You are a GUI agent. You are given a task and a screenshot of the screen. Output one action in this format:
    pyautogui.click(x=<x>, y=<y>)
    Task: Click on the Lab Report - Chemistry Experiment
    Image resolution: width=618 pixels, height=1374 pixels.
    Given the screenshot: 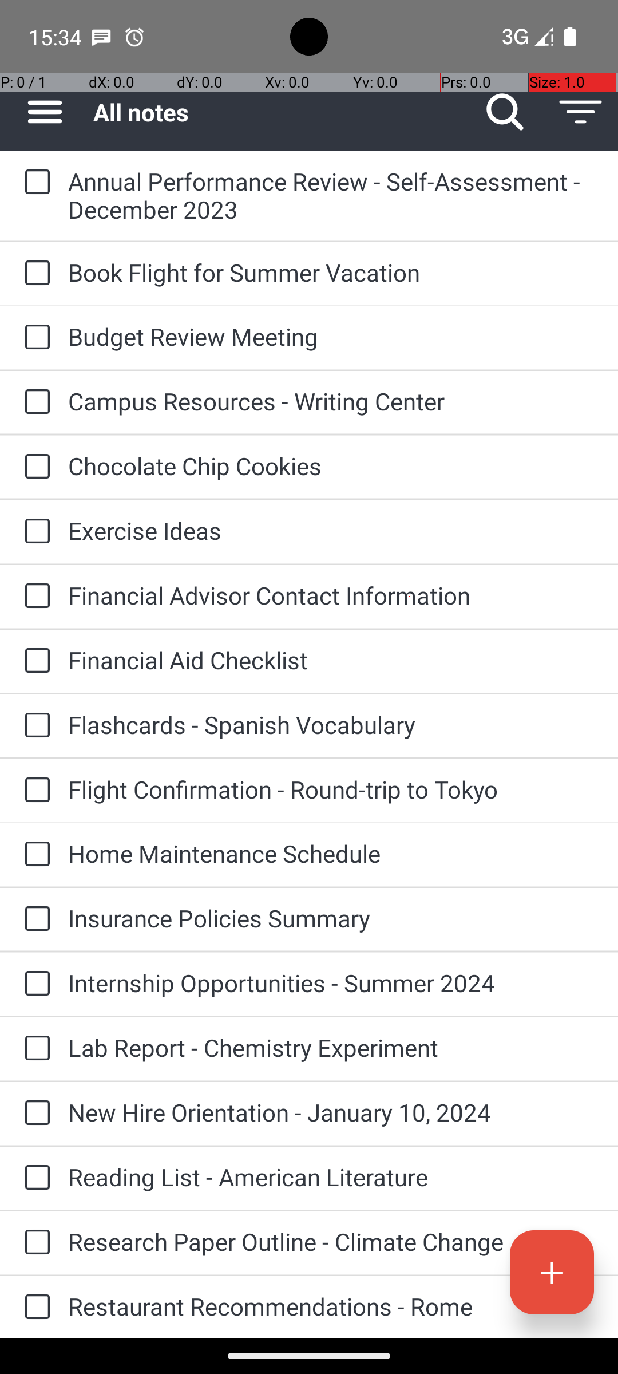 What is the action you would take?
    pyautogui.click(x=332, y=1048)
    